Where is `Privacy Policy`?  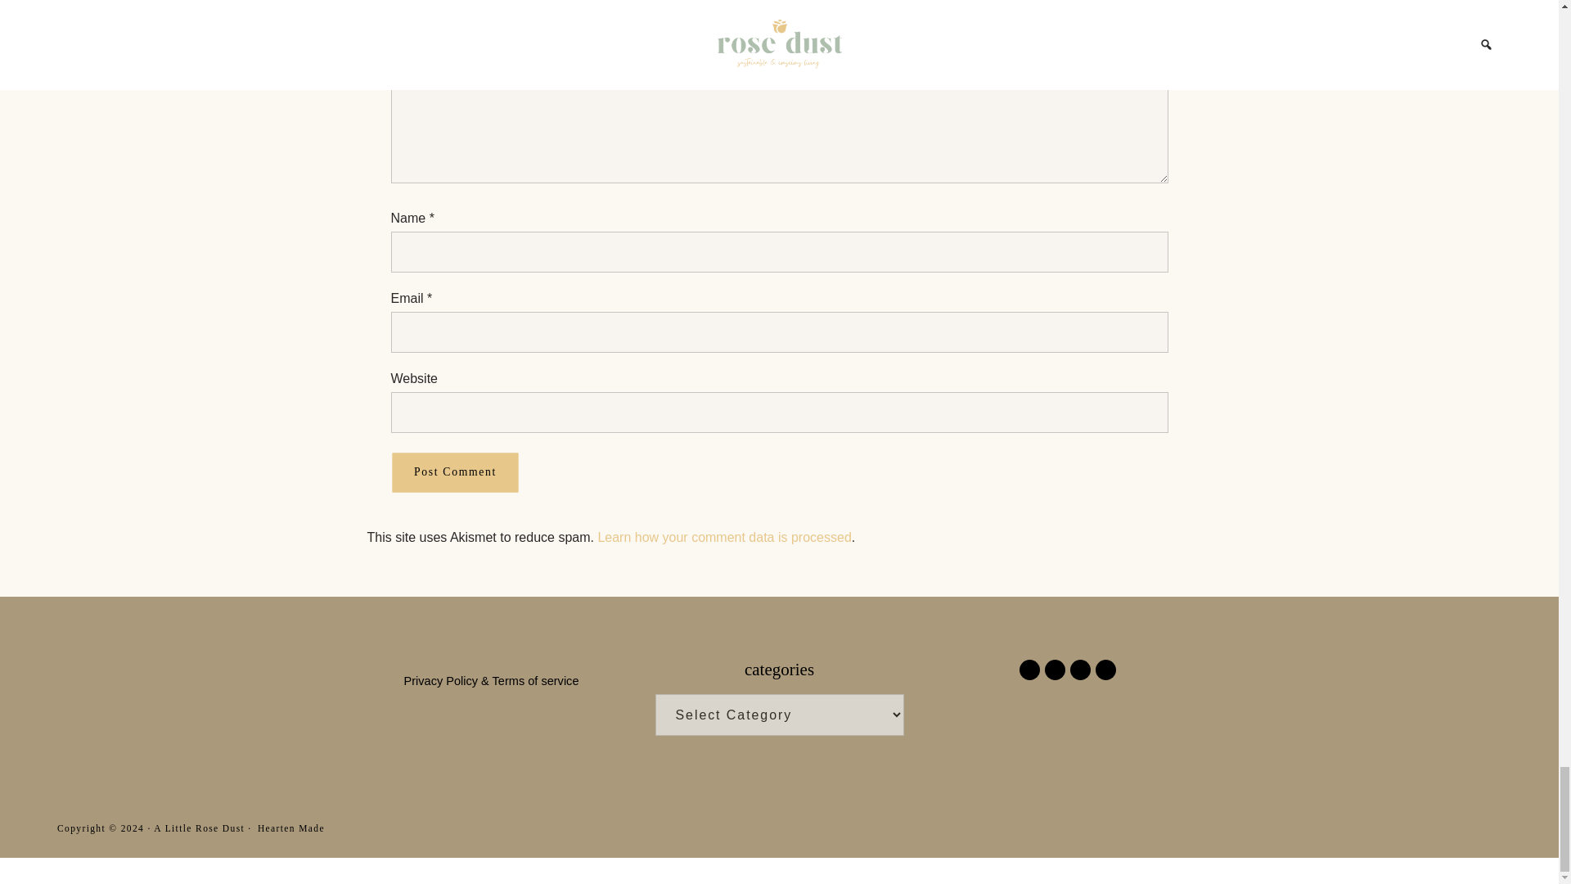 Privacy Policy is located at coordinates (441, 681).